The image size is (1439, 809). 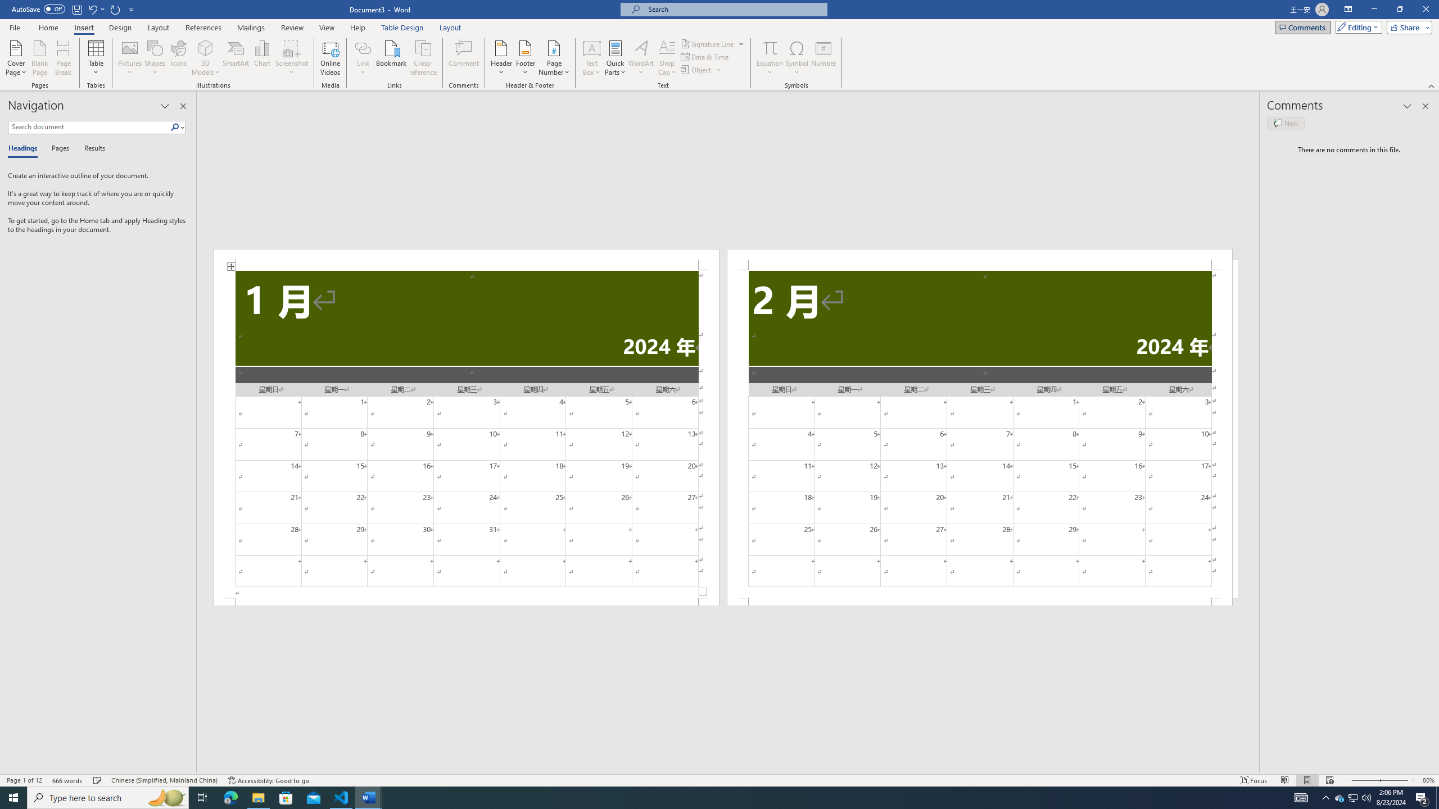 I want to click on Share, so click(x=1408, y=27).